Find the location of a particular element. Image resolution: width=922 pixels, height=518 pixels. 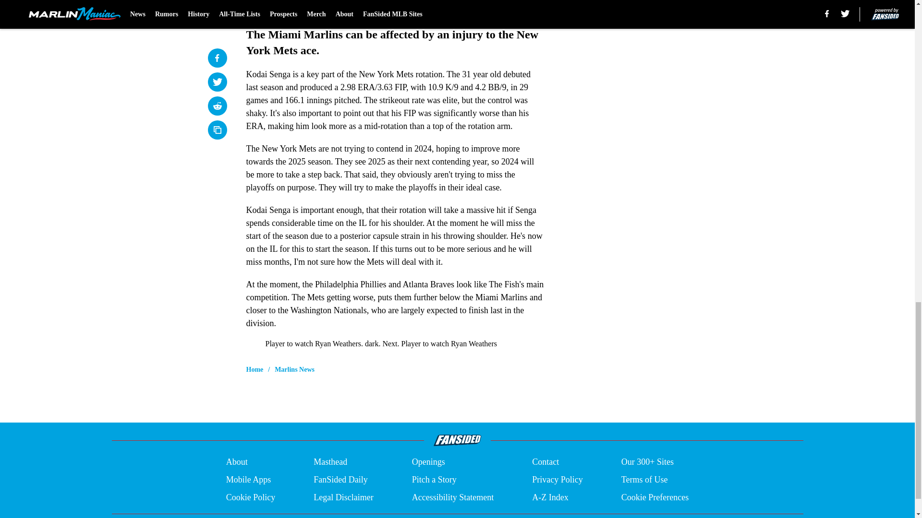

Mobile Apps is located at coordinates (248, 480).